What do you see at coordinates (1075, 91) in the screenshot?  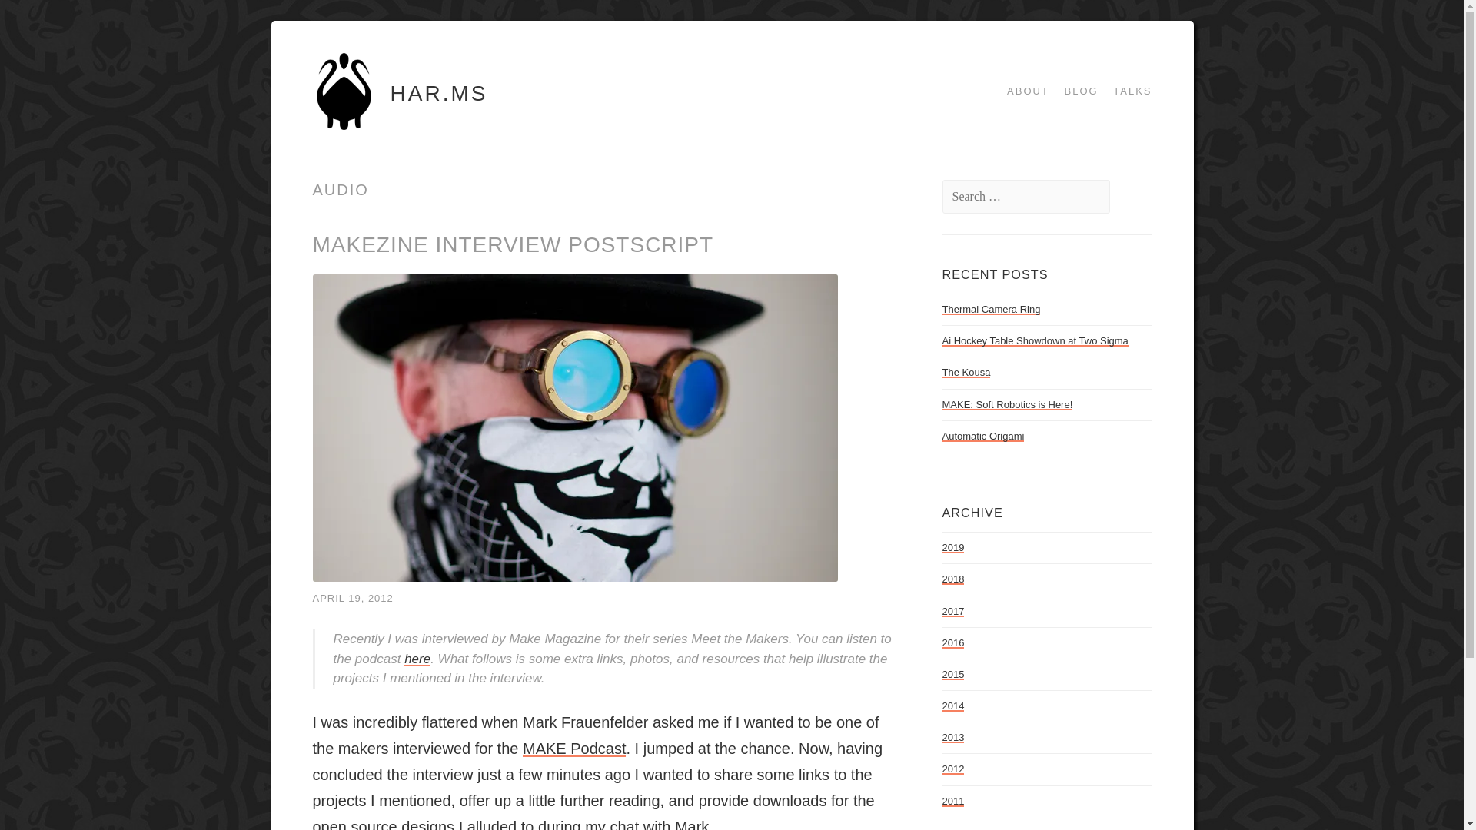 I see `BLOG` at bounding box center [1075, 91].